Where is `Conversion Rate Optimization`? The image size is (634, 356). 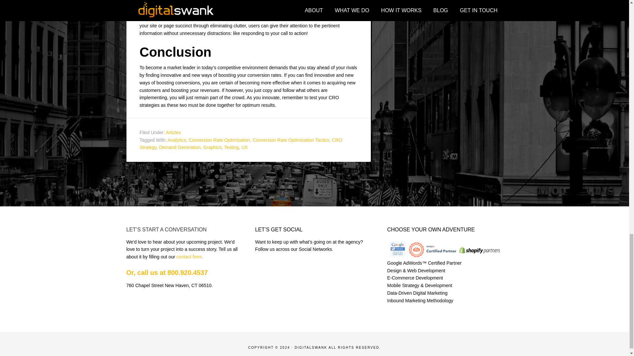
Conversion Rate Optimization is located at coordinates (219, 140).